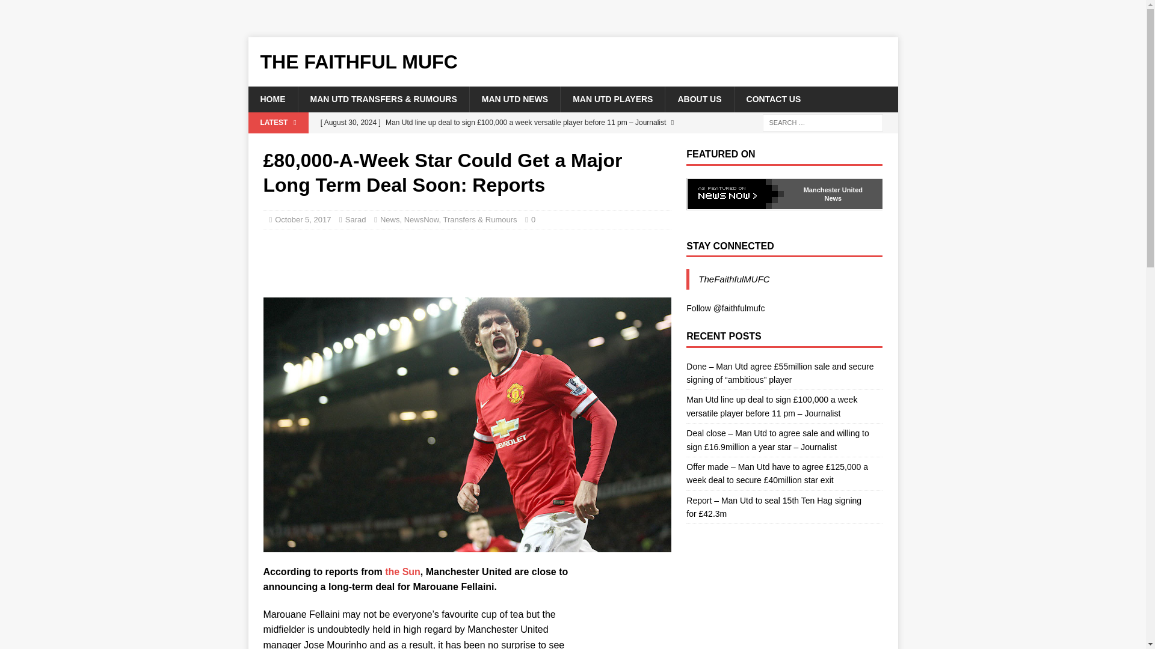  What do you see at coordinates (735, 193) in the screenshot?
I see `Click here for more Manchester United news from NewsNow` at bounding box center [735, 193].